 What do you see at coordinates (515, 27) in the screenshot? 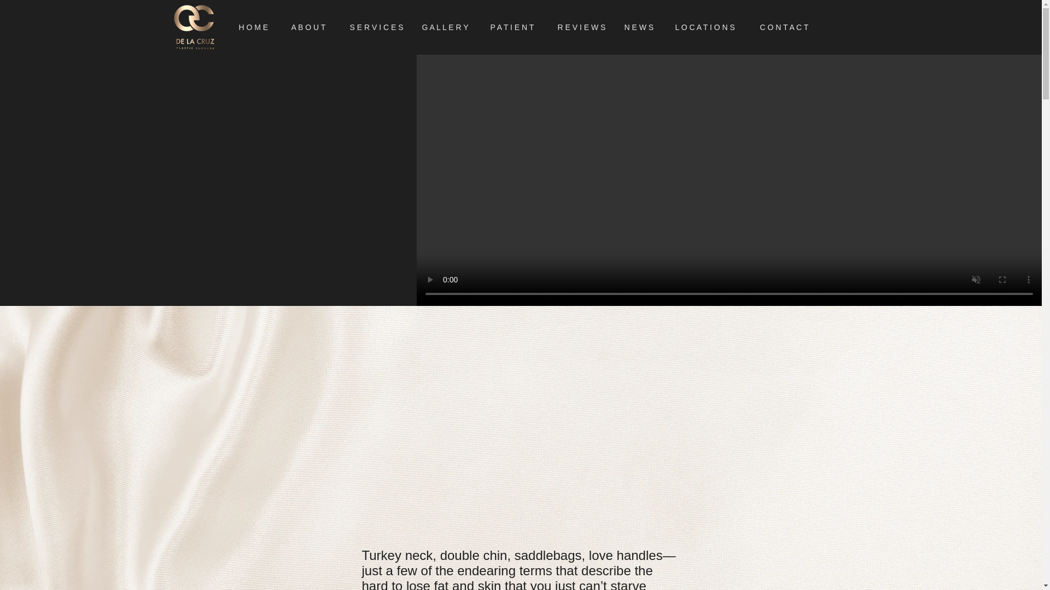
I see `P A T I E N T` at bounding box center [515, 27].